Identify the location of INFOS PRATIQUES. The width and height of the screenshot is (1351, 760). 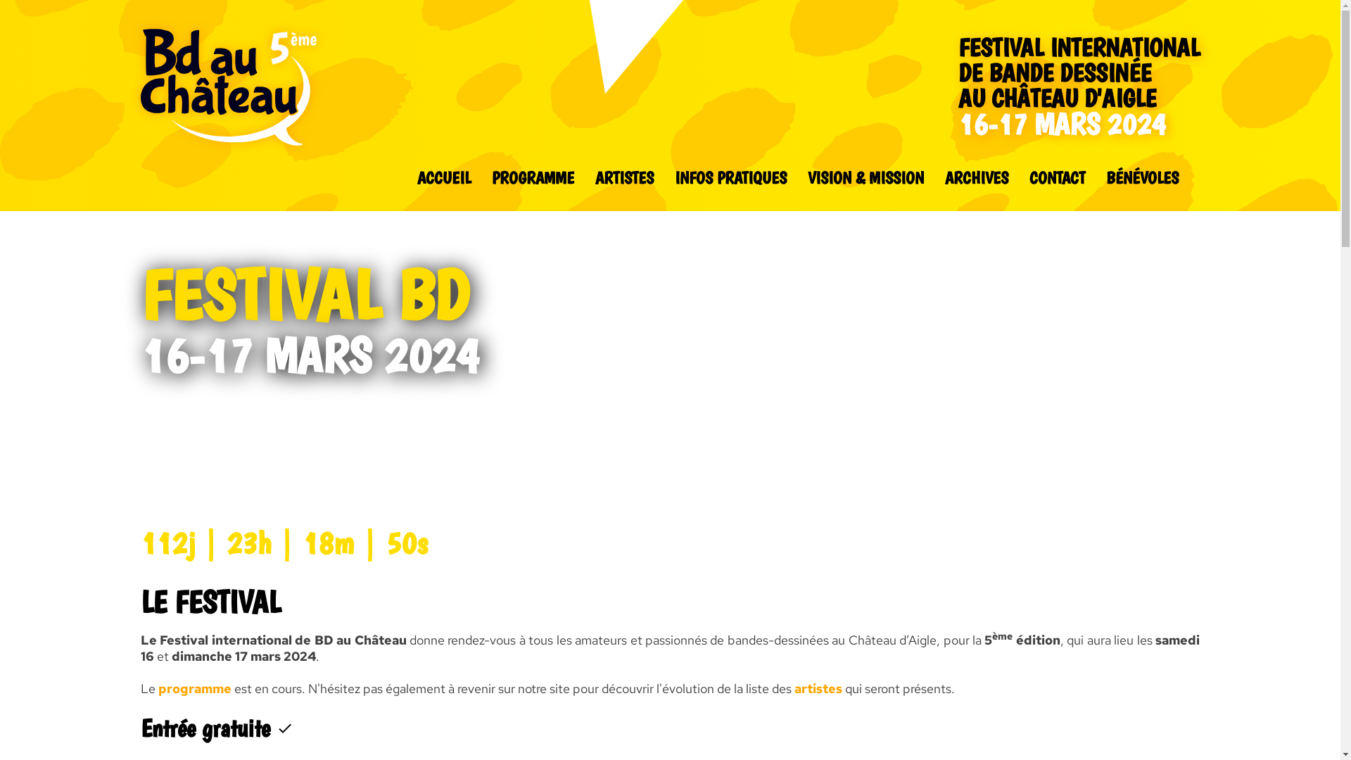
(730, 177).